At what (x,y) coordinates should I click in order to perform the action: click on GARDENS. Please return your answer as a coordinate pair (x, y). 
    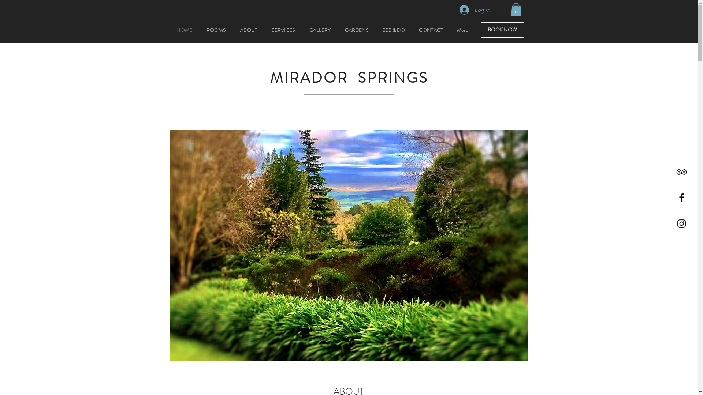
    Looking at the image, I should click on (357, 30).